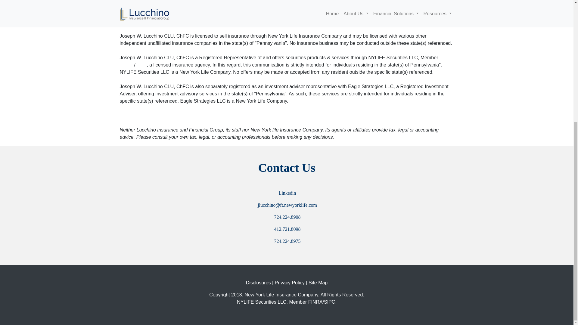  I want to click on Fax, so click(287, 241).